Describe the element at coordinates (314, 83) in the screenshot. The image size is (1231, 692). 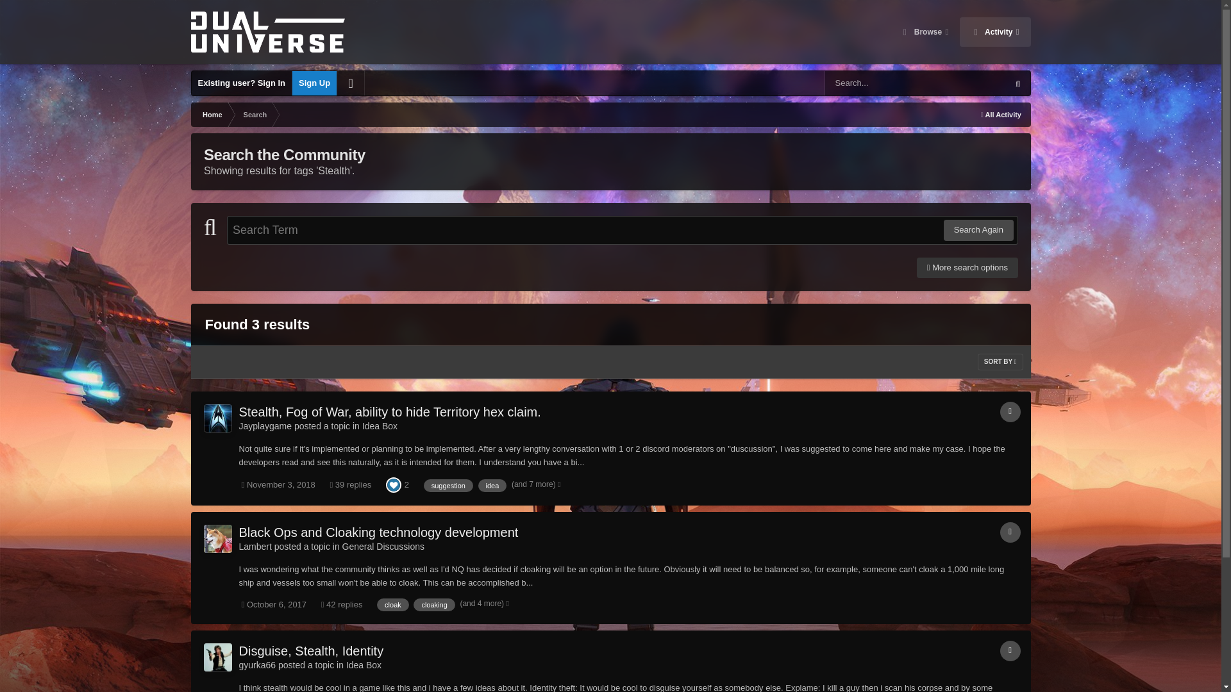
I see `Sign Up` at that location.